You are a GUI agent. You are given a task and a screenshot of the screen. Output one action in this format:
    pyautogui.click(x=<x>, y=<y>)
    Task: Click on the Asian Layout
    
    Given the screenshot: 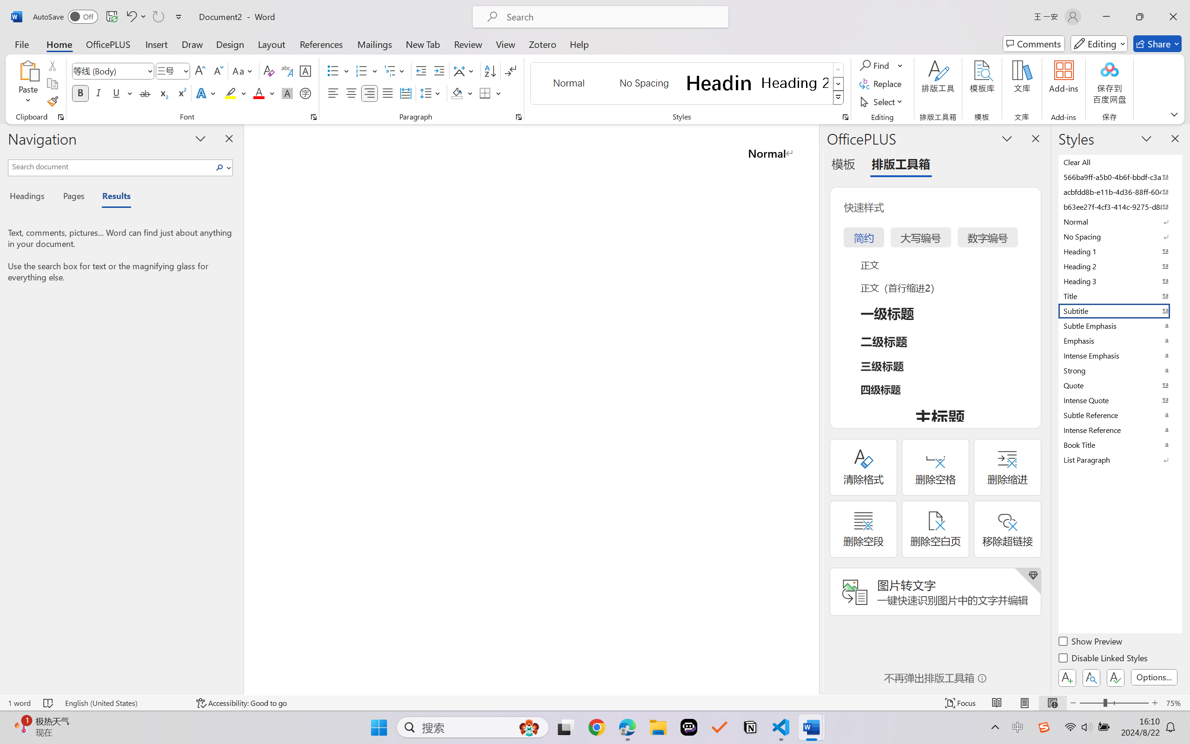 What is the action you would take?
    pyautogui.click(x=465, y=71)
    